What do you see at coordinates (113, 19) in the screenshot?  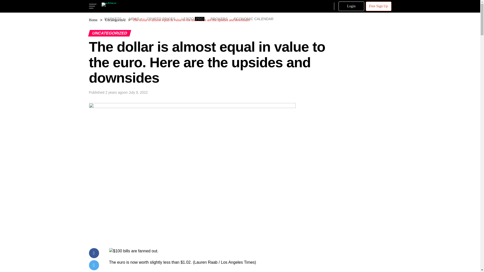 I see `MARKETS` at bounding box center [113, 19].